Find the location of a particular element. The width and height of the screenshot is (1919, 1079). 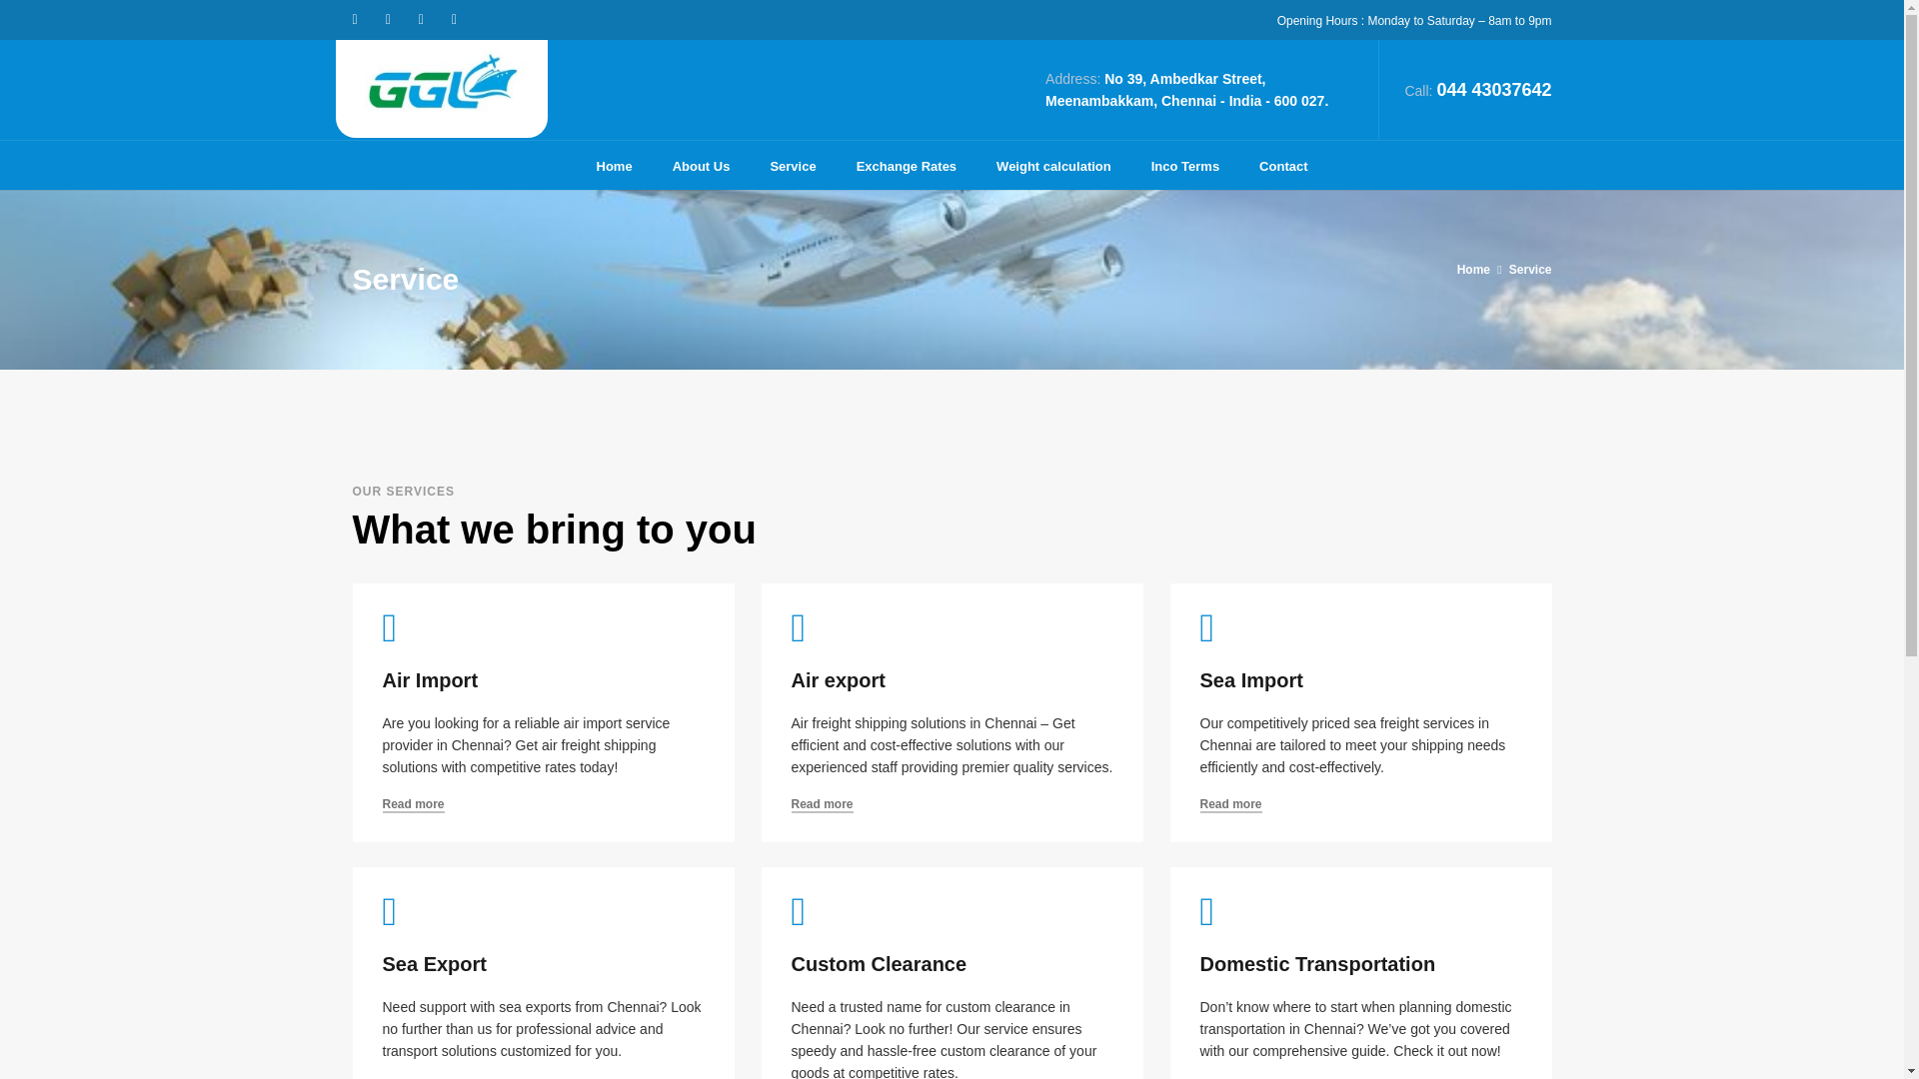

Weight calculation is located at coordinates (1053, 166).